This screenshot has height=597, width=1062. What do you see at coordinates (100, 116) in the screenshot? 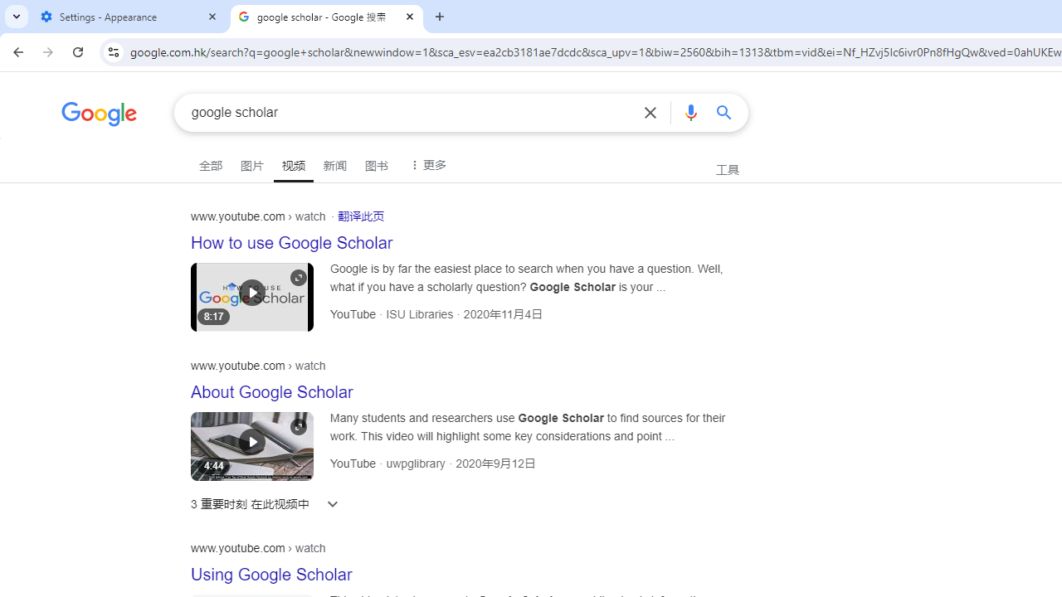
I see `Google` at bounding box center [100, 116].